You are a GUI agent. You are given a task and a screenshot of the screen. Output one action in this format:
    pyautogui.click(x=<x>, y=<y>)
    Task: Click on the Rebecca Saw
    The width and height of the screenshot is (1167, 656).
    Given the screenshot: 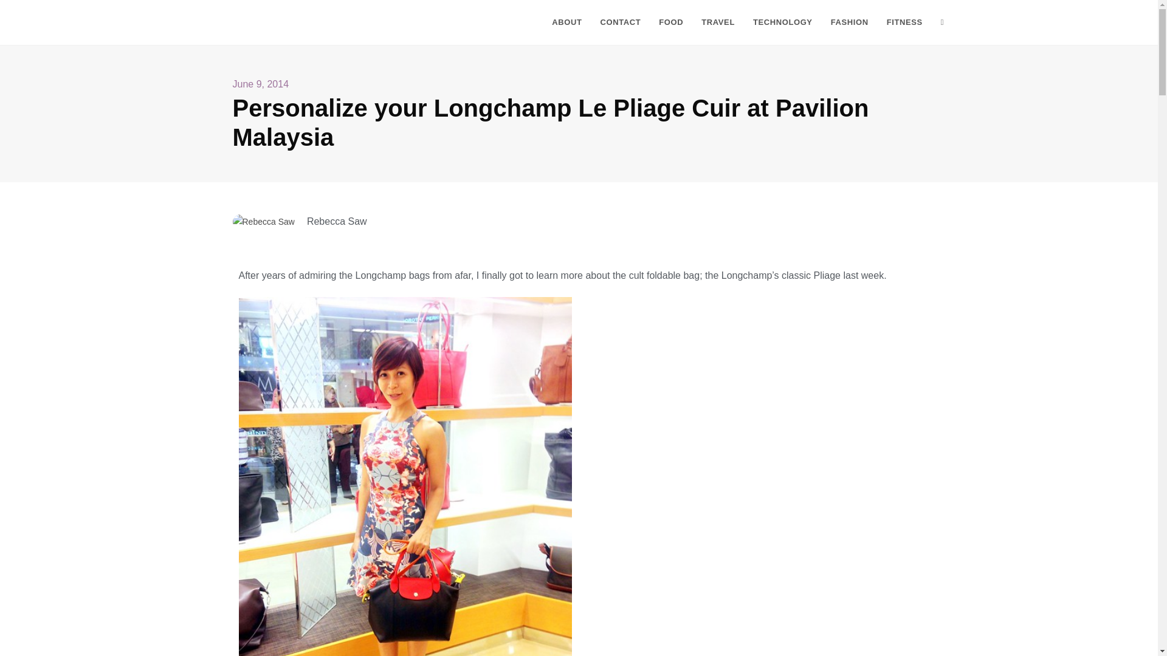 What is the action you would take?
    pyautogui.click(x=258, y=22)
    